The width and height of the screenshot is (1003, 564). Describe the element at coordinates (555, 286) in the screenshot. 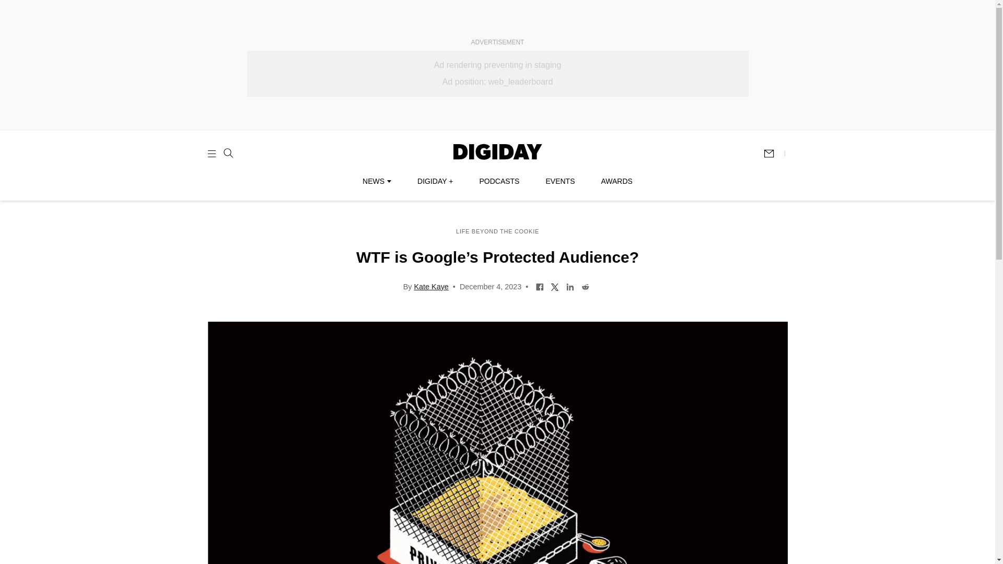

I see `Share on Twitter` at that location.